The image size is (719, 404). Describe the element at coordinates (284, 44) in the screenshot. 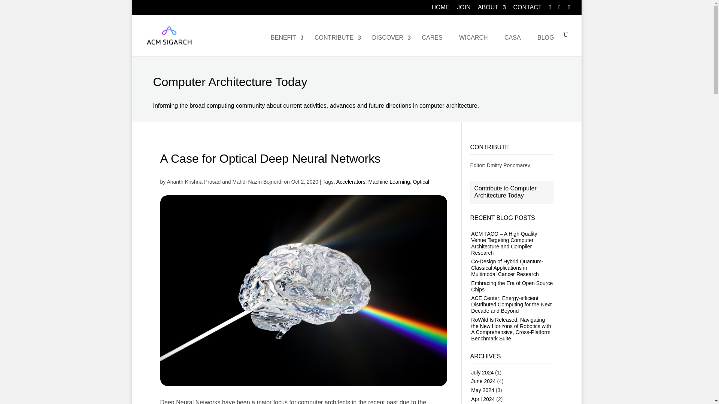

I see `BENEFIT` at that location.